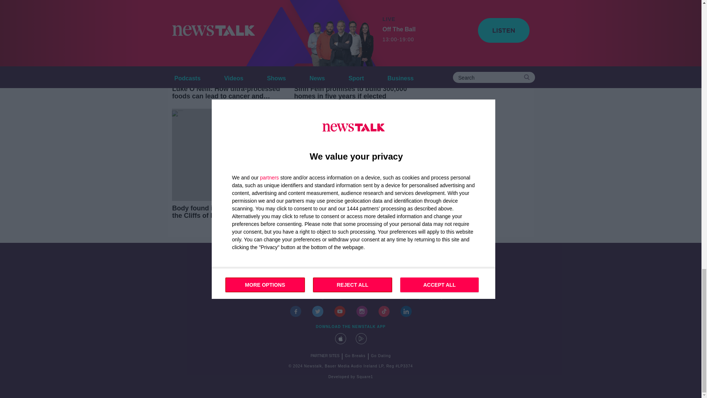 This screenshot has width=707, height=398. I want to click on competitions, so click(344, 298).